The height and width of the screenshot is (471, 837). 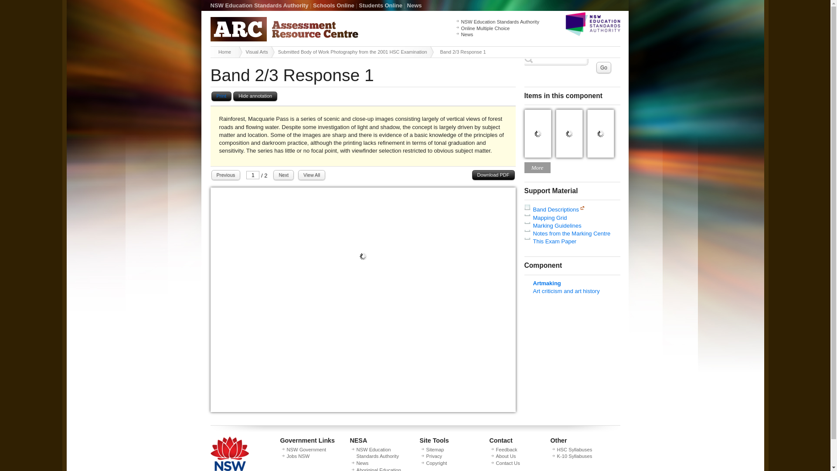 What do you see at coordinates (311, 174) in the screenshot?
I see `View All` at bounding box center [311, 174].